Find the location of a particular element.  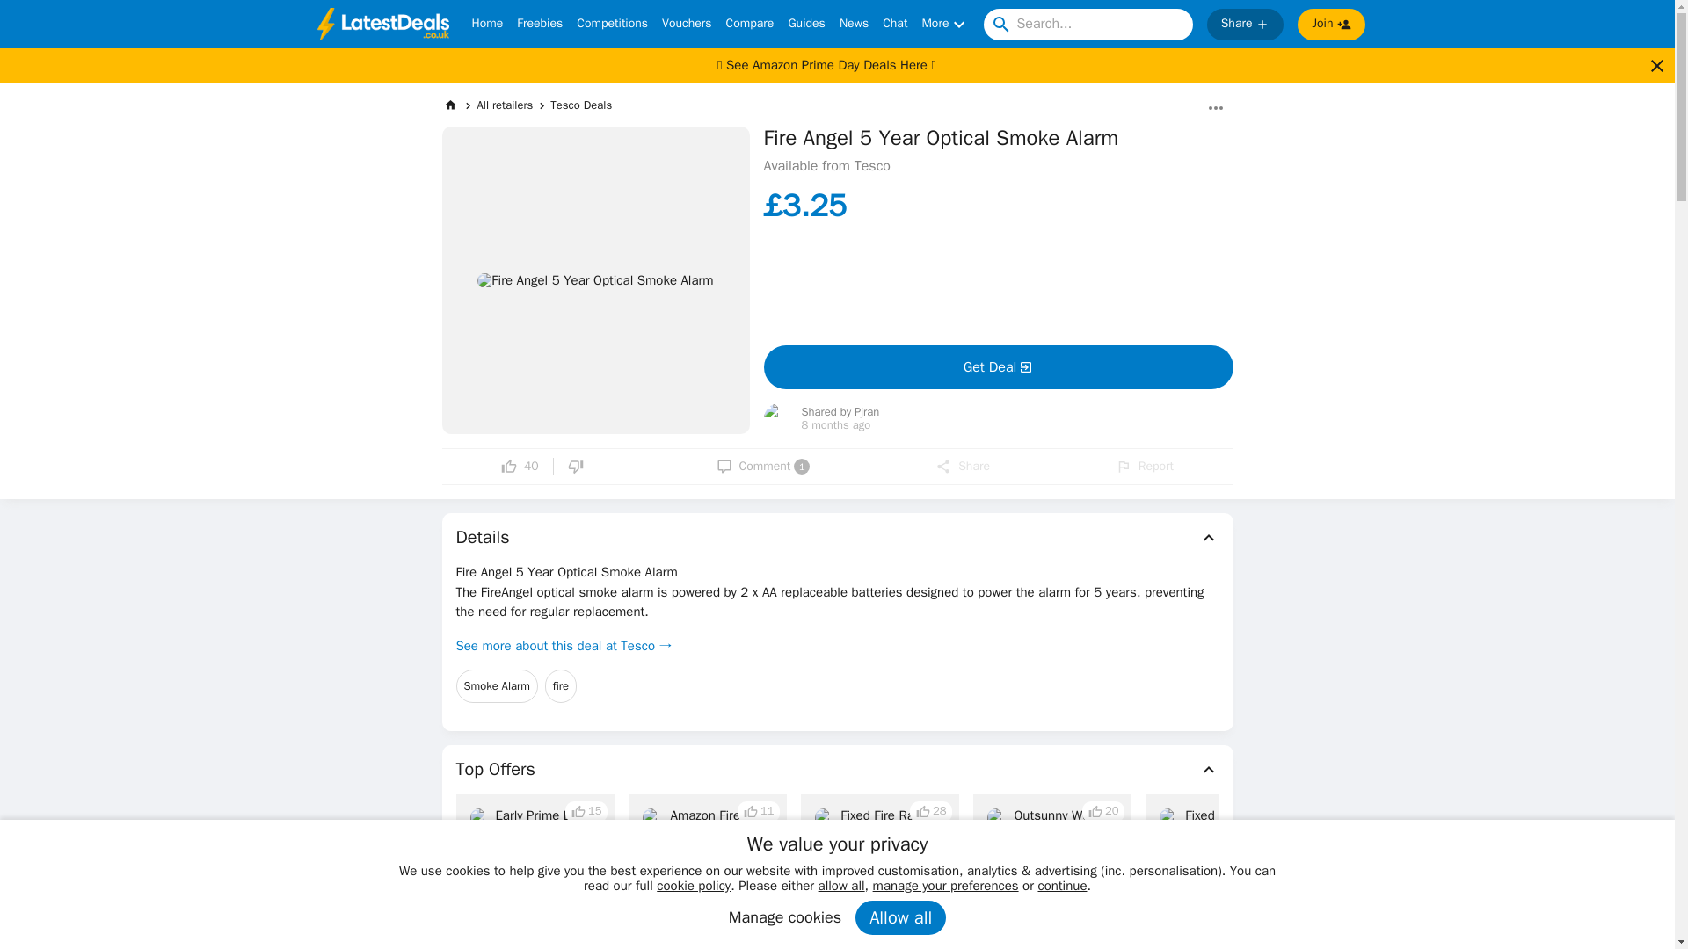

News is located at coordinates (854, 25).